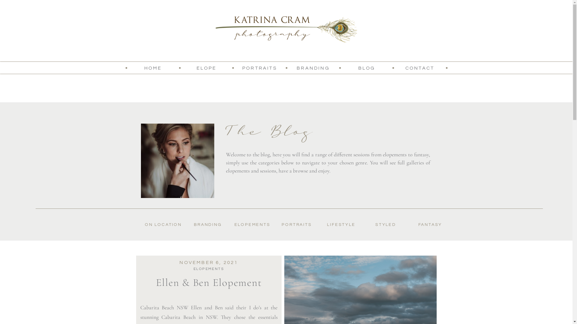 The height and width of the screenshot is (324, 577). What do you see at coordinates (313, 68) in the screenshot?
I see `BRANDING` at bounding box center [313, 68].